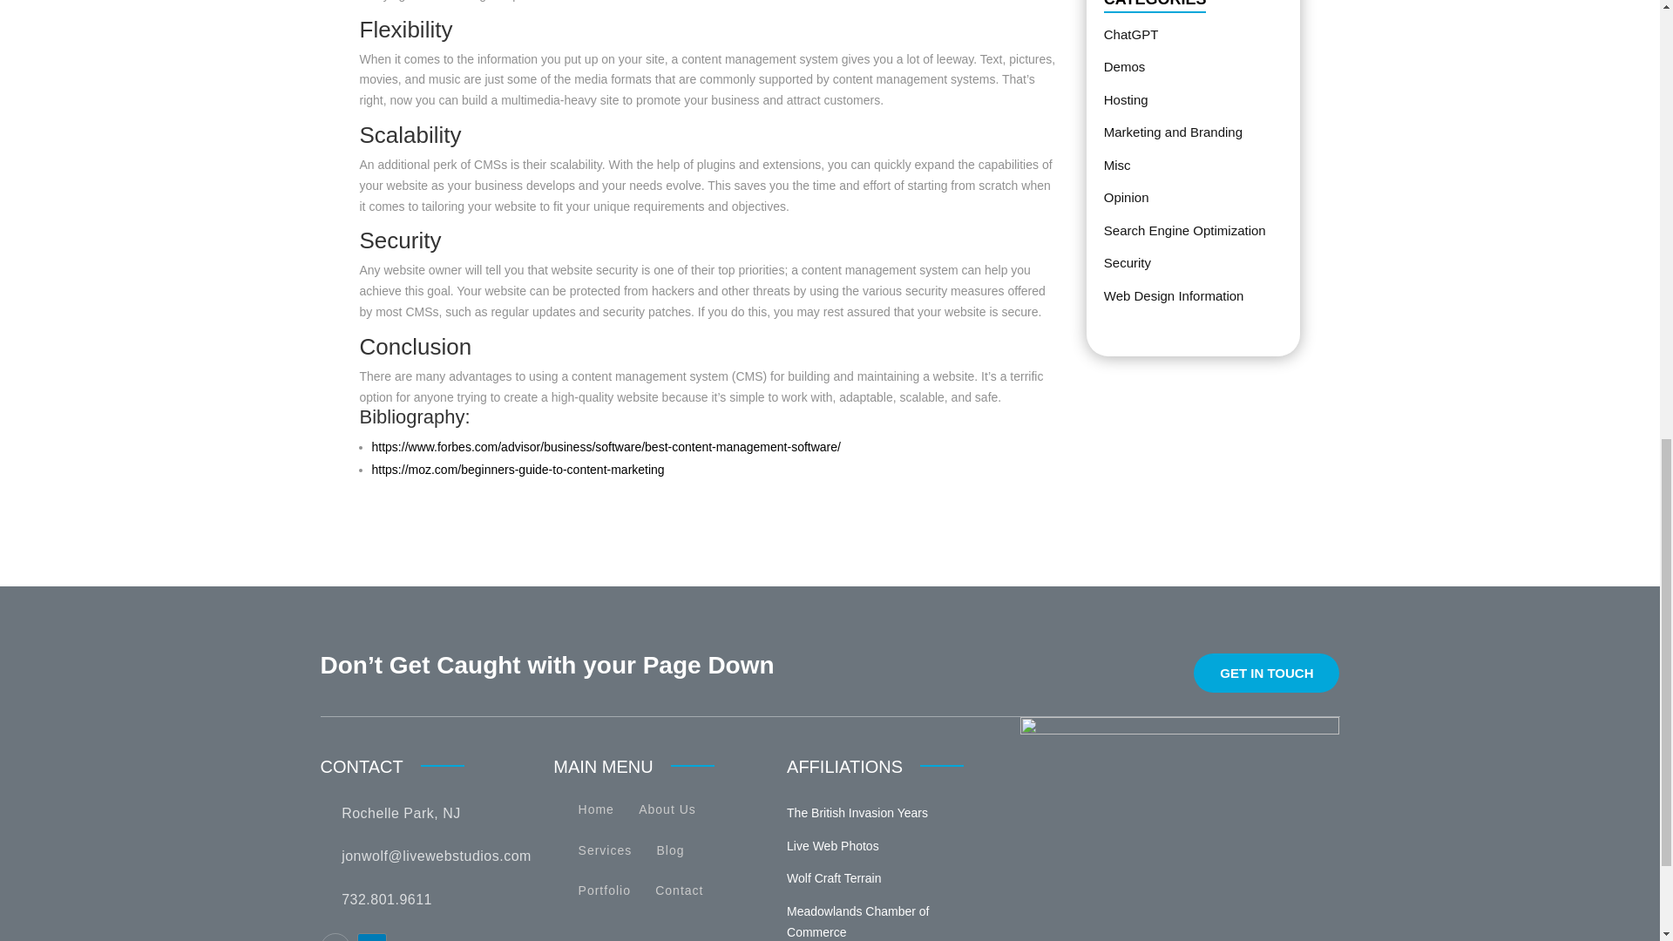 The width and height of the screenshot is (1673, 941). What do you see at coordinates (1175, 294) in the screenshot?
I see `Web Design Information` at bounding box center [1175, 294].